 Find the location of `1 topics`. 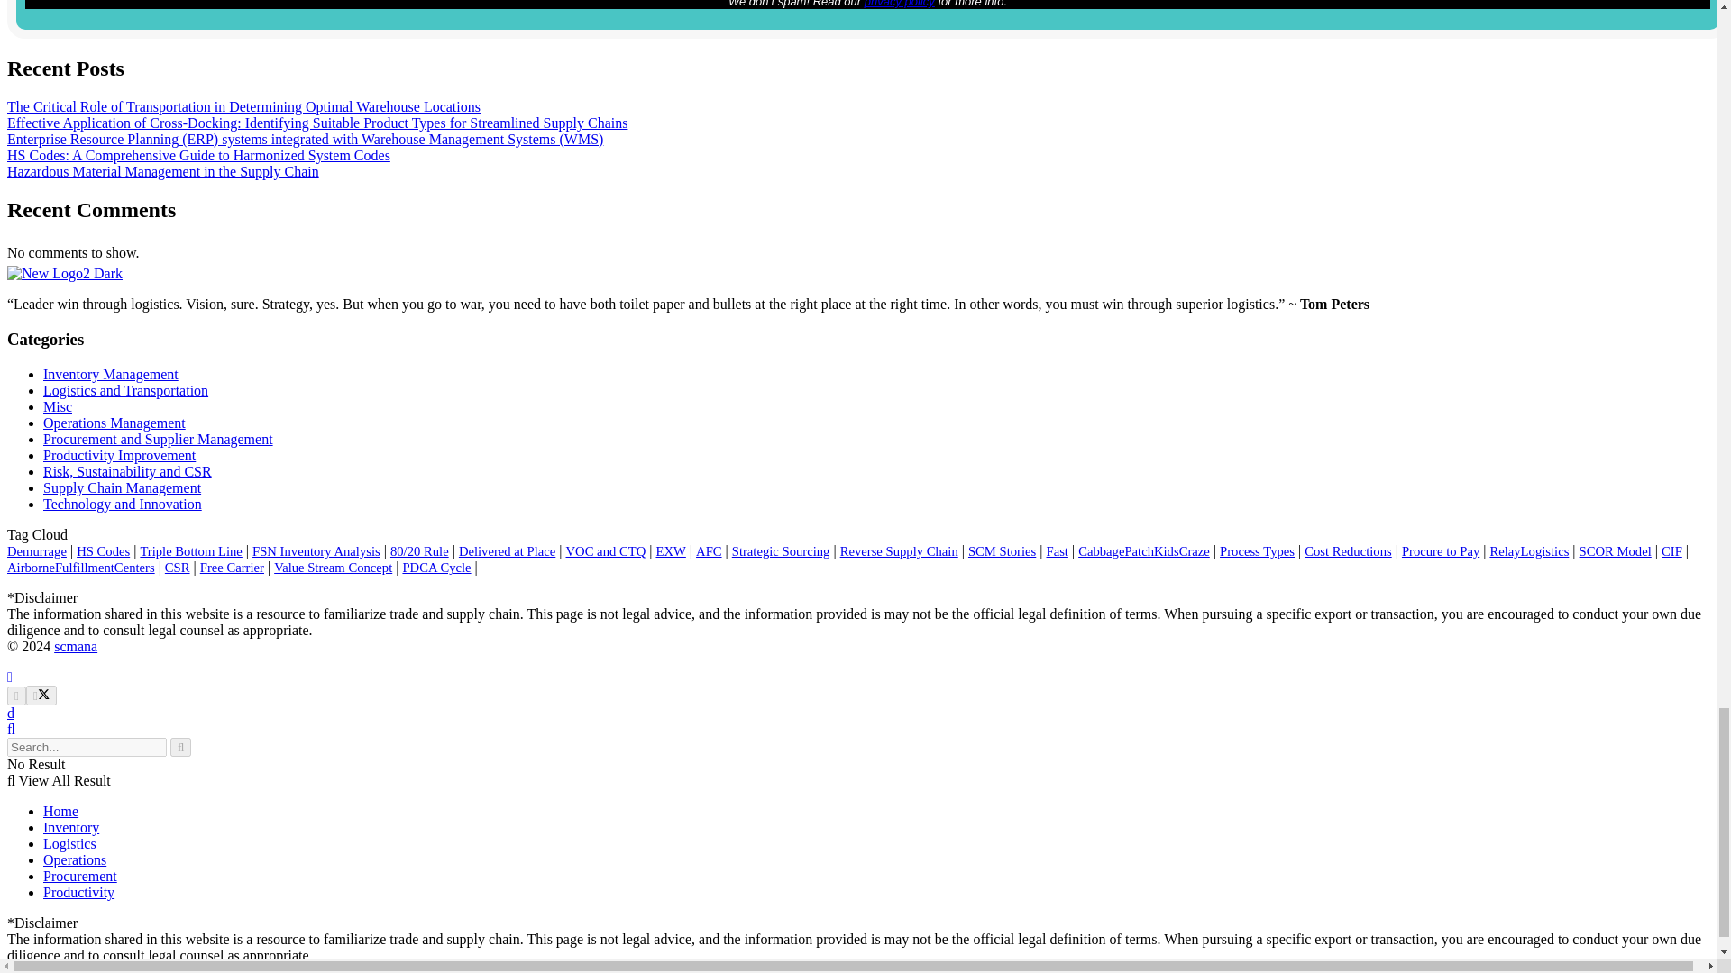

1 topics is located at coordinates (191, 550).